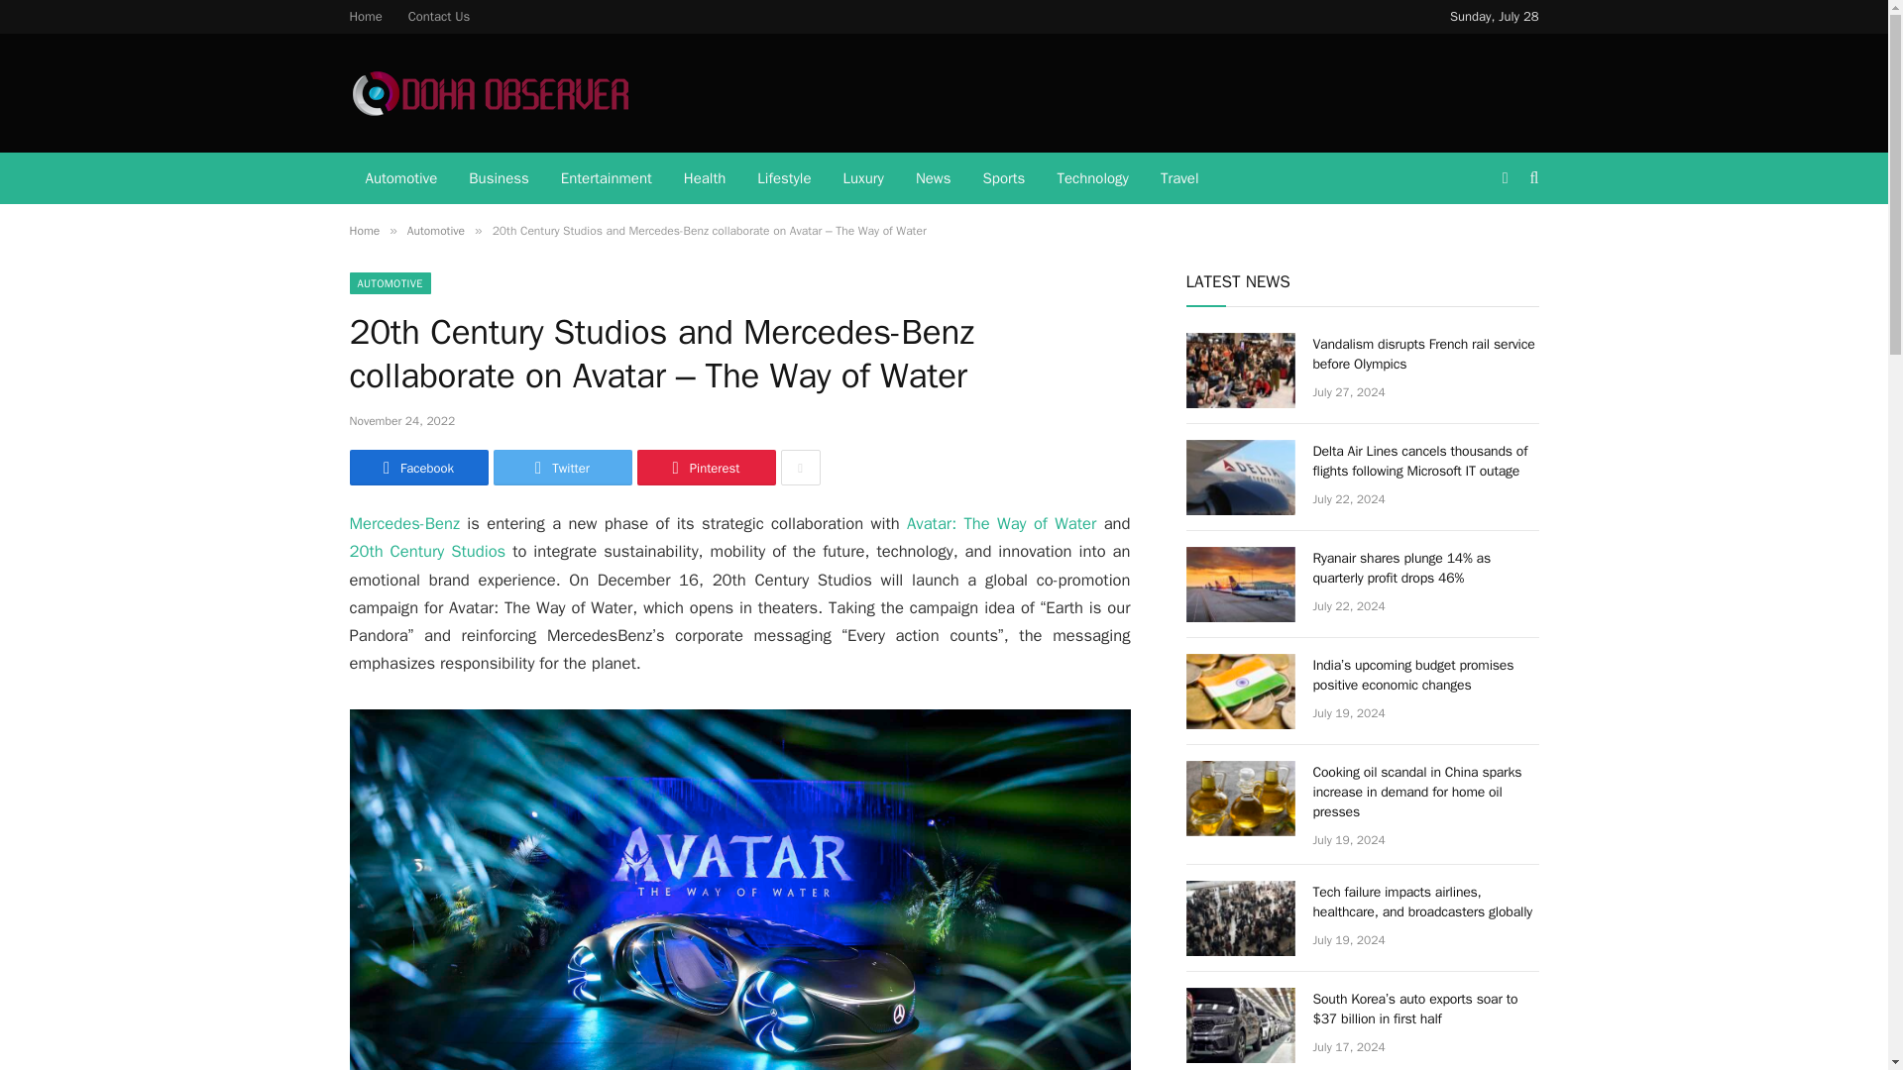 This screenshot has width=1903, height=1070. What do you see at coordinates (363, 230) in the screenshot?
I see `Home` at bounding box center [363, 230].